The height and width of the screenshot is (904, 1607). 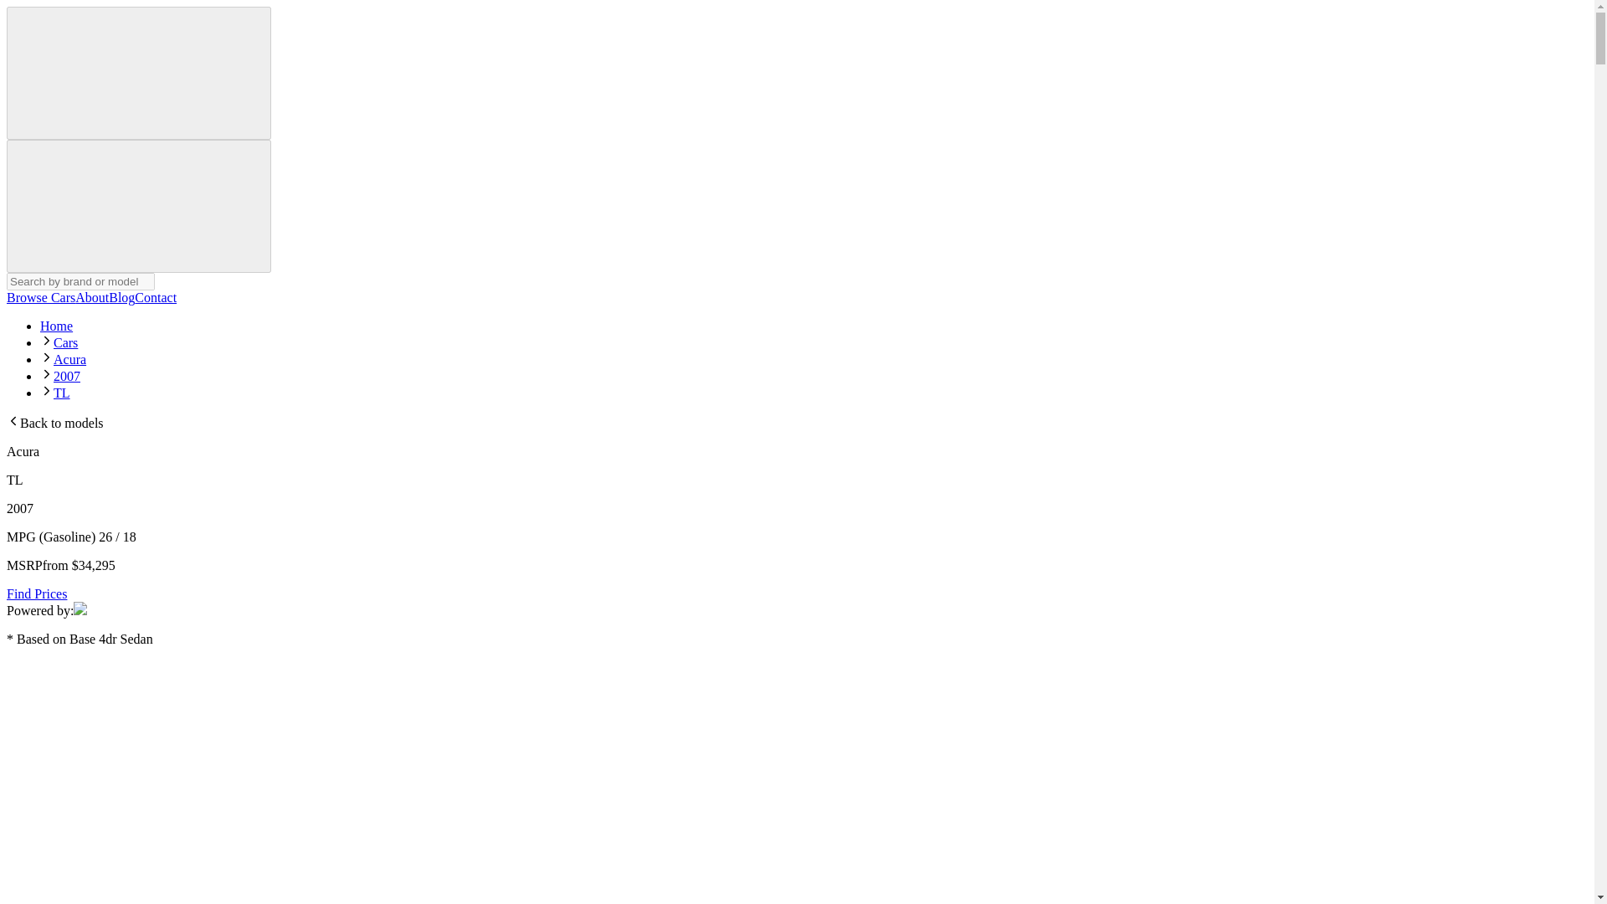 What do you see at coordinates (69, 360) in the screenshot?
I see `Acura` at bounding box center [69, 360].